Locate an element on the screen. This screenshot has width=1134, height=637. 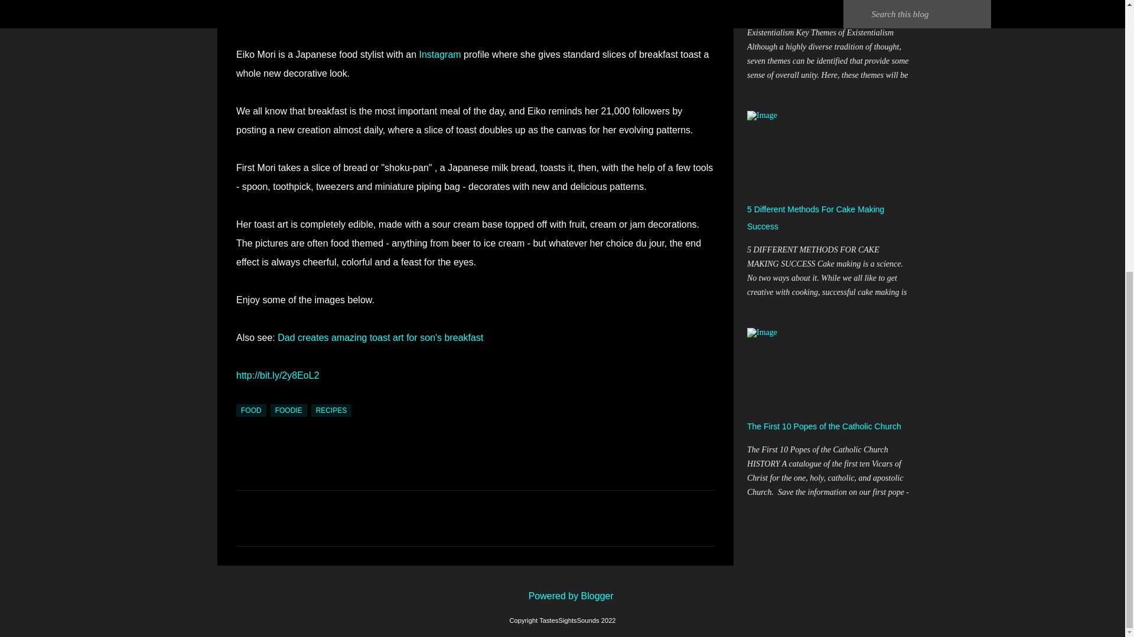
FOODIE is located at coordinates (289, 411).